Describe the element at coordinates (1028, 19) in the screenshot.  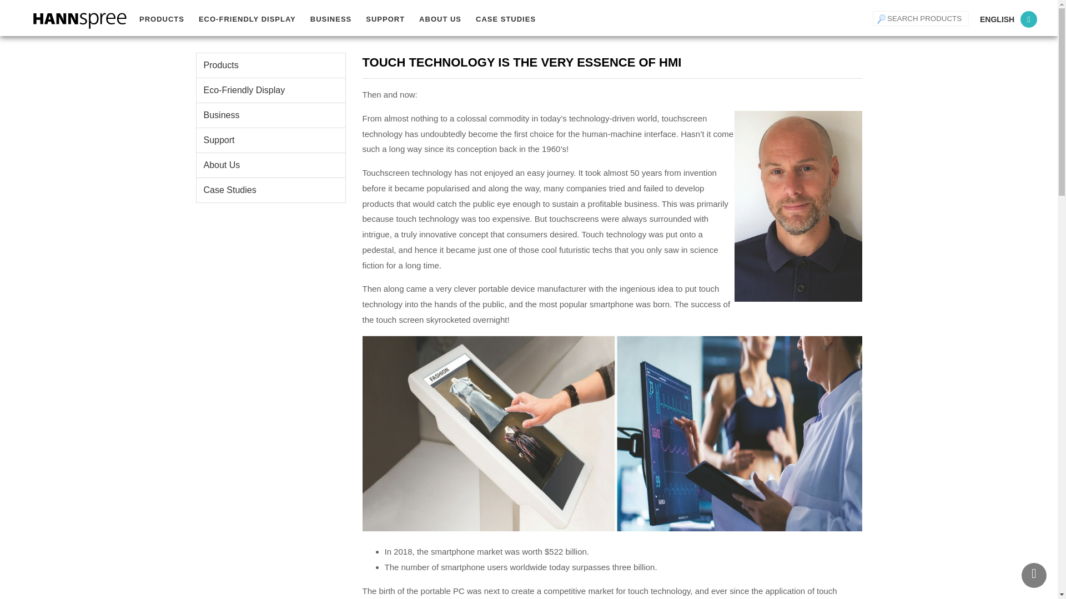
I see `linkedin` at that location.